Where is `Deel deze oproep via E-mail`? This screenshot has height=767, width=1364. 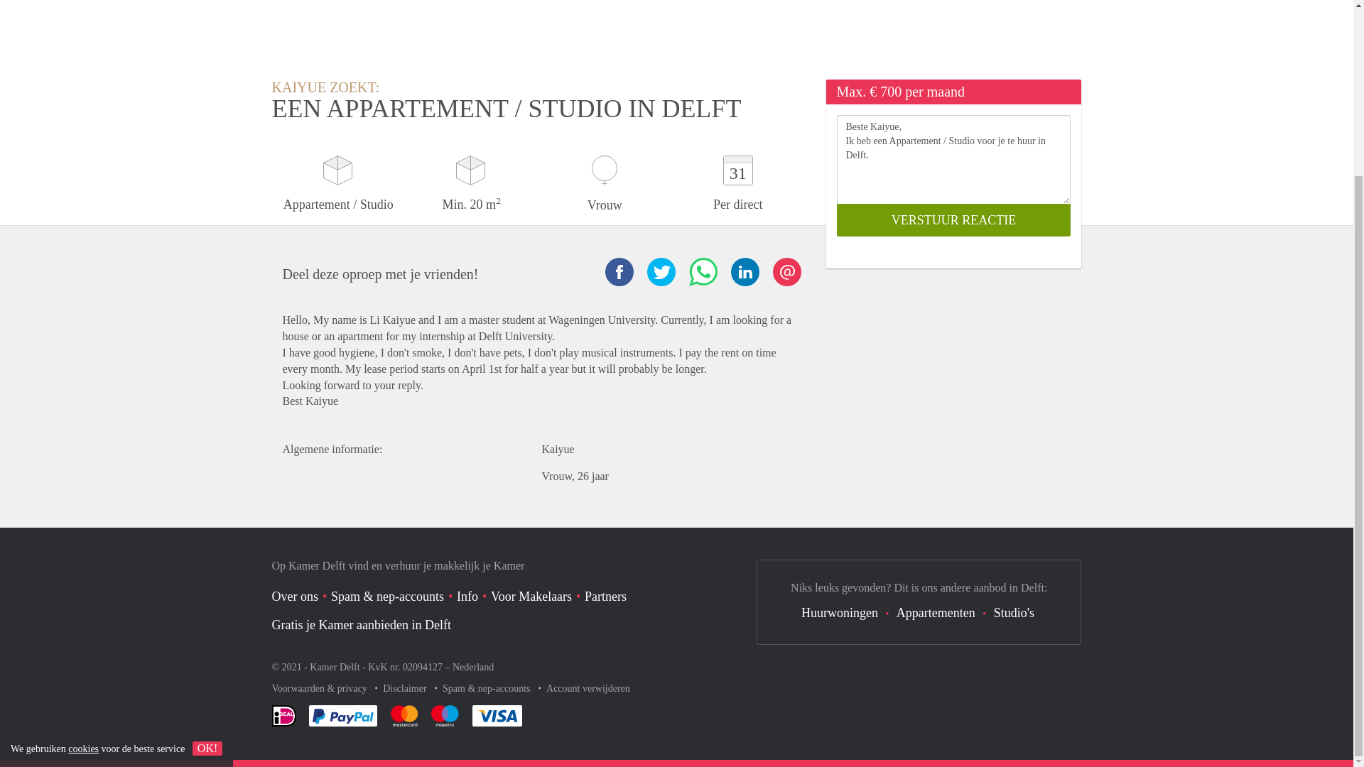 Deel deze oproep via E-mail is located at coordinates (787, 271).